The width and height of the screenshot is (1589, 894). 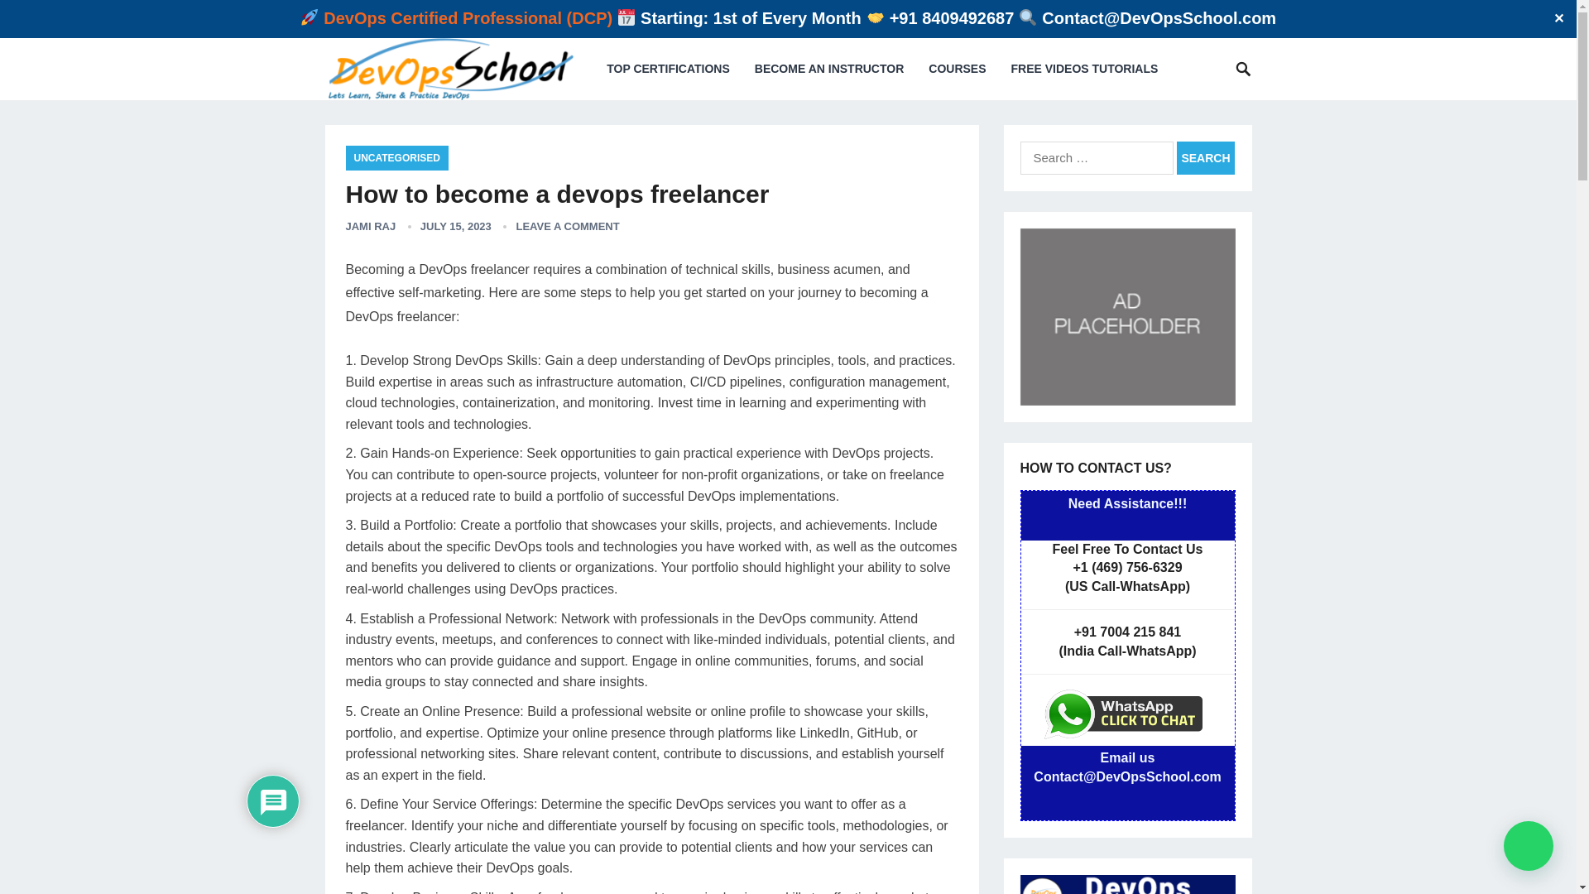 What do you see at coordinates (371, 225) in the screenshot?
I see `JAMI RAJ` at bounding box center [371, 225].